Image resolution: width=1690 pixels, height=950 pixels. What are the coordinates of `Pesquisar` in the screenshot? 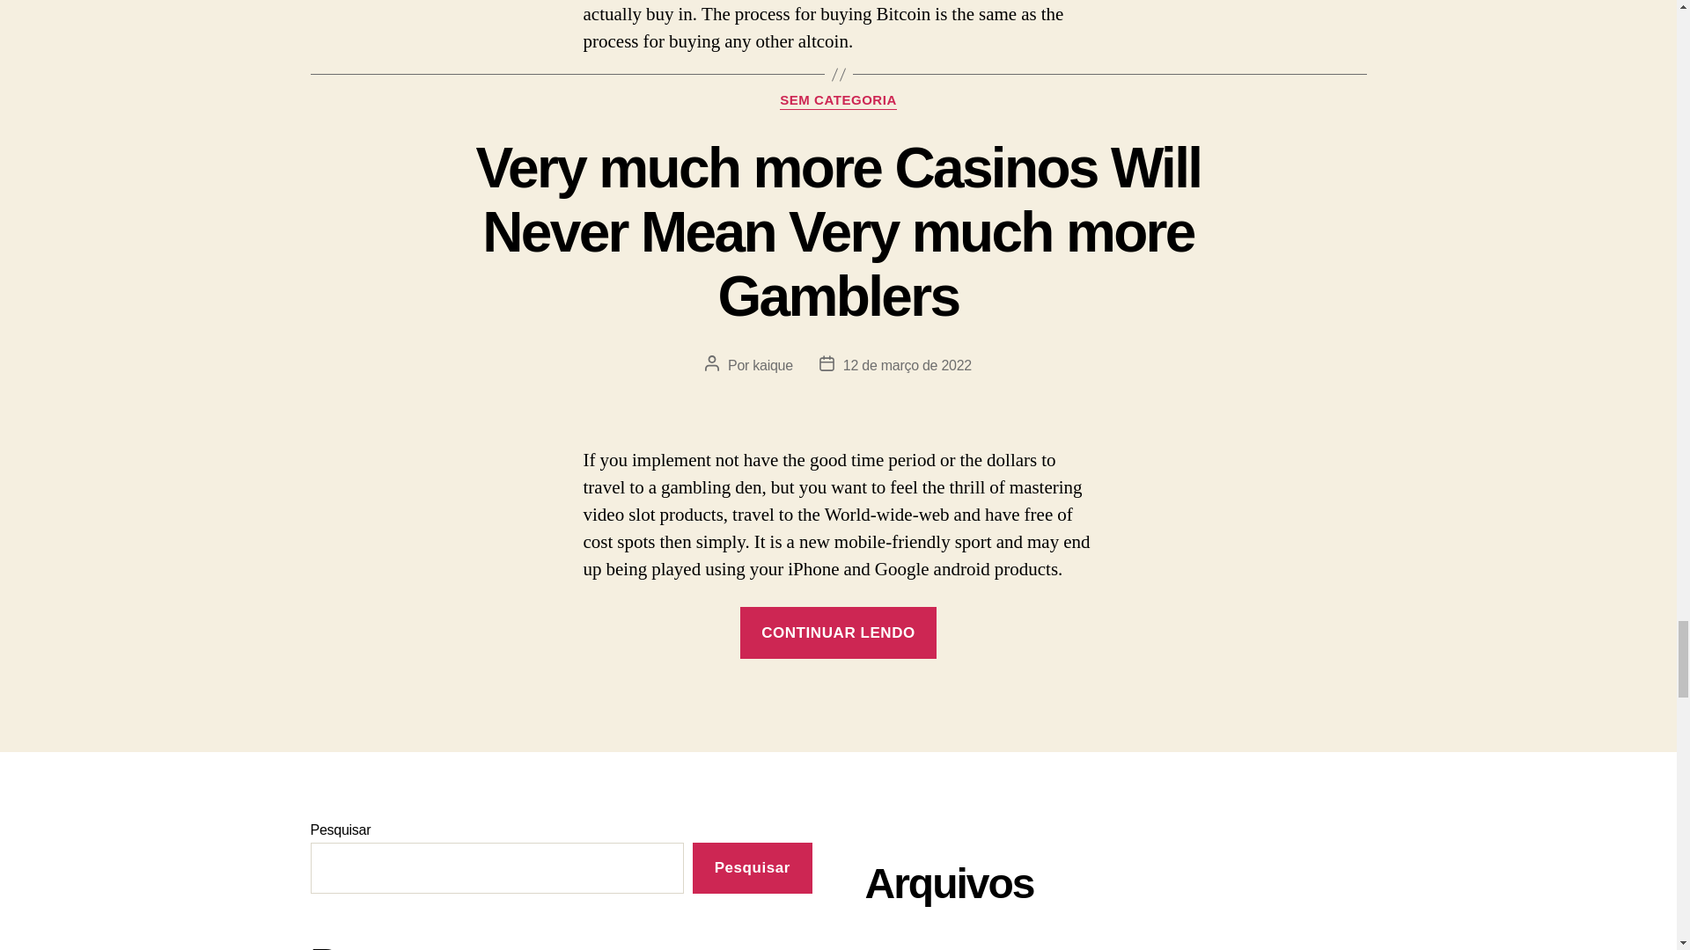 It's located at (752, 868).